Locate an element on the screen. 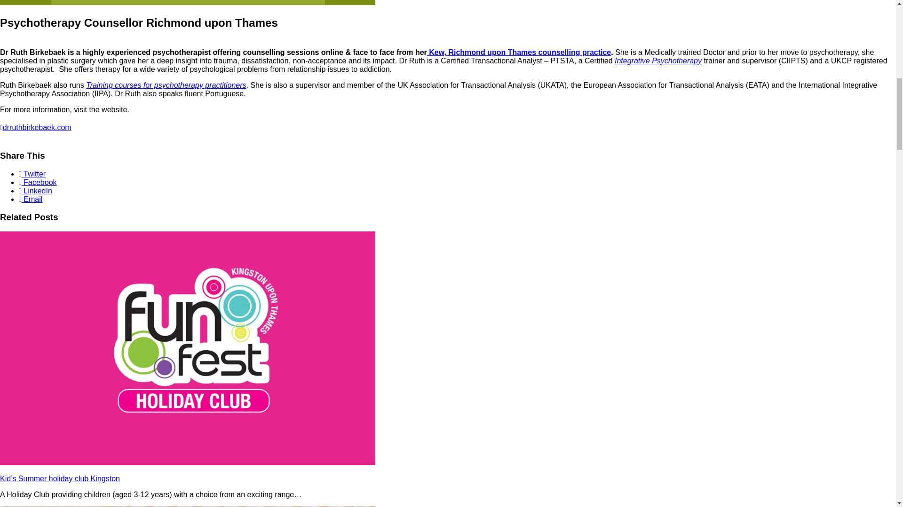  Integrative Psychotherapy is located at coordinates (658, 61).